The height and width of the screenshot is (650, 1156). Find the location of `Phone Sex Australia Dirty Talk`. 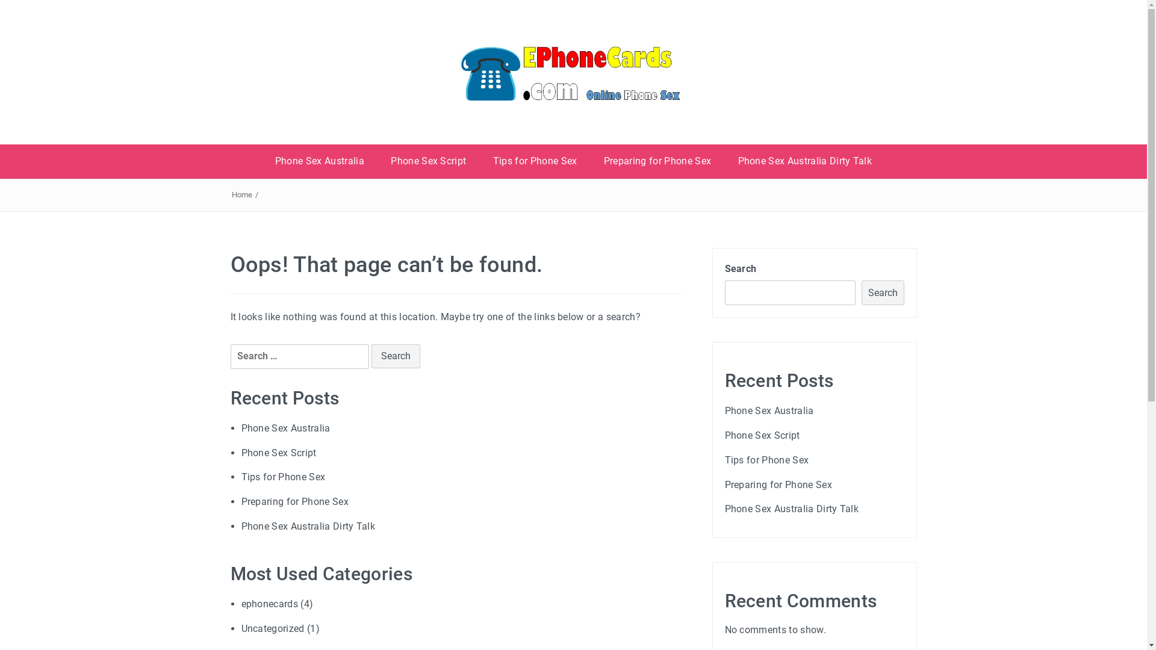

Phone Sex Australia Dirty Talk is located at coordinates (806, 161).